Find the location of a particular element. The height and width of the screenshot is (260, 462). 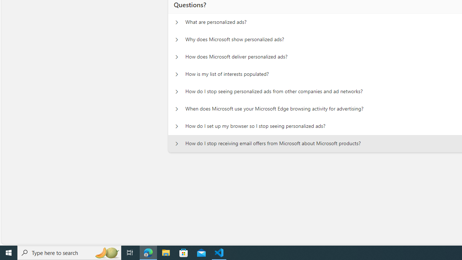

Questions? What are personalized ads? is located at coordinates (176, 22).